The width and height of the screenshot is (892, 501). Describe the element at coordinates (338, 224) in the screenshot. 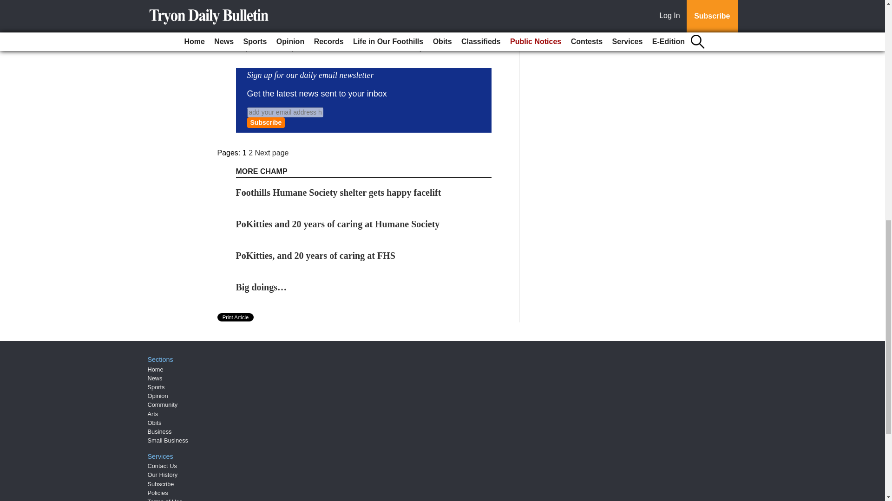

I see `PoKitties and 20 years of caring at Humane Society` at that location.